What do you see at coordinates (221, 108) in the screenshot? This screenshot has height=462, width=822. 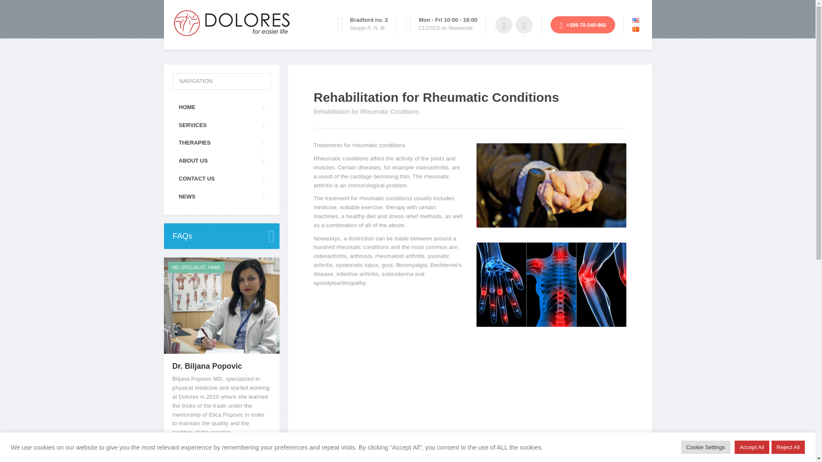 I see `HOME` at bounding box center [221, 108].